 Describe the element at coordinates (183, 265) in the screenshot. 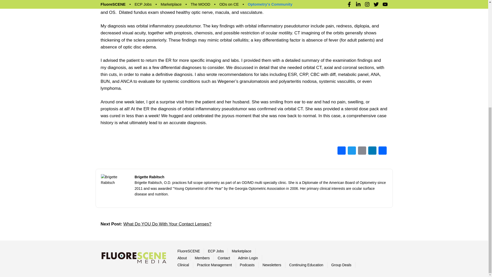

I see `Clinical` at that location.